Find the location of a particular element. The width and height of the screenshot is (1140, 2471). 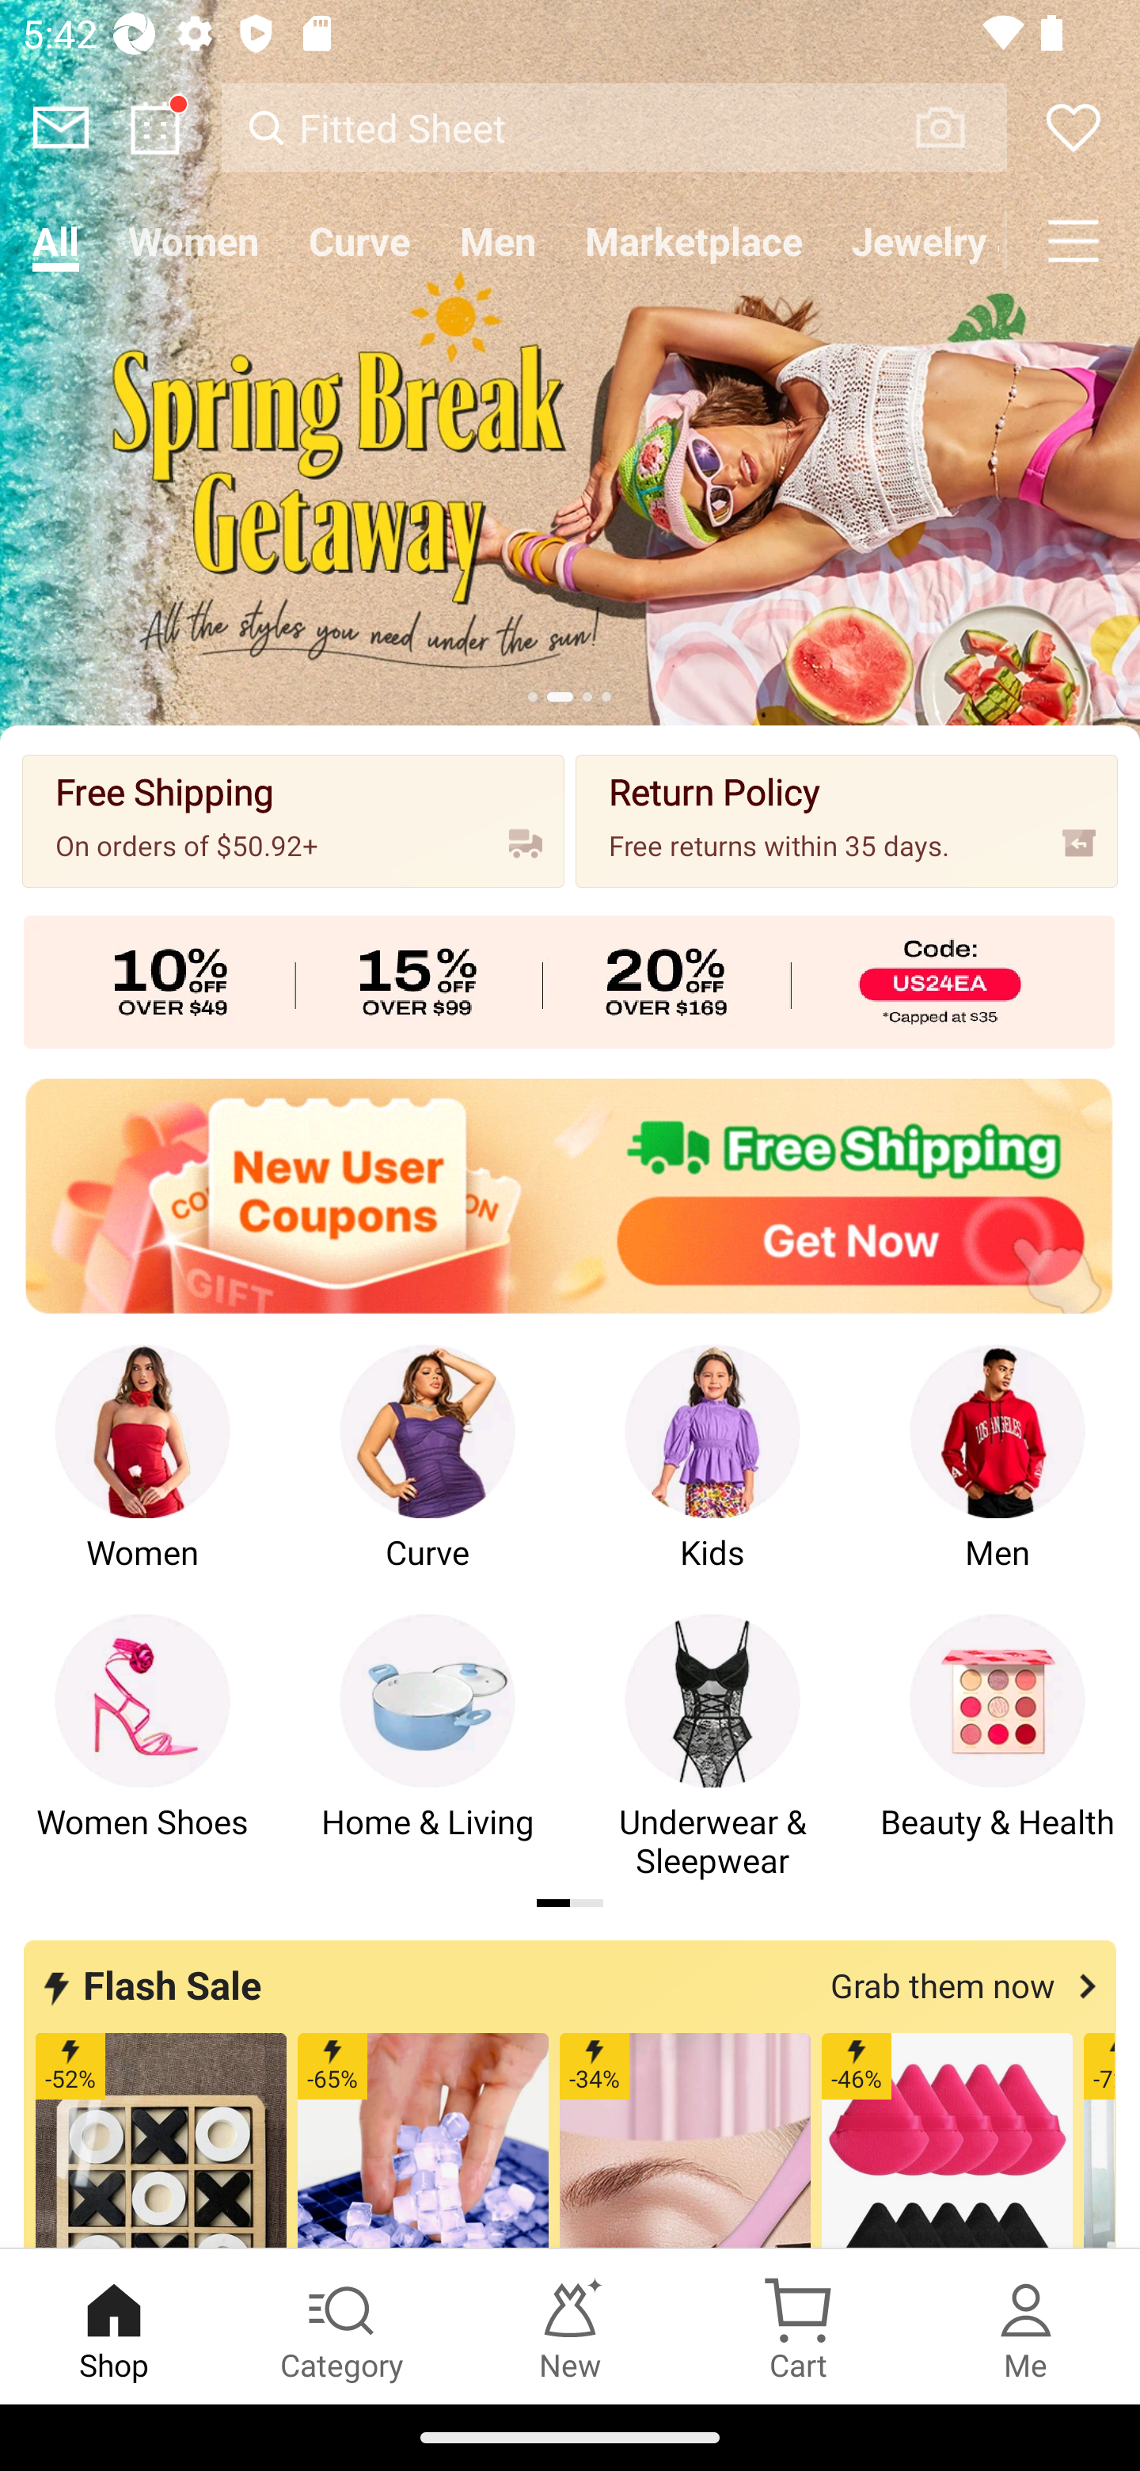

Women is located at coordinates (193, 241).